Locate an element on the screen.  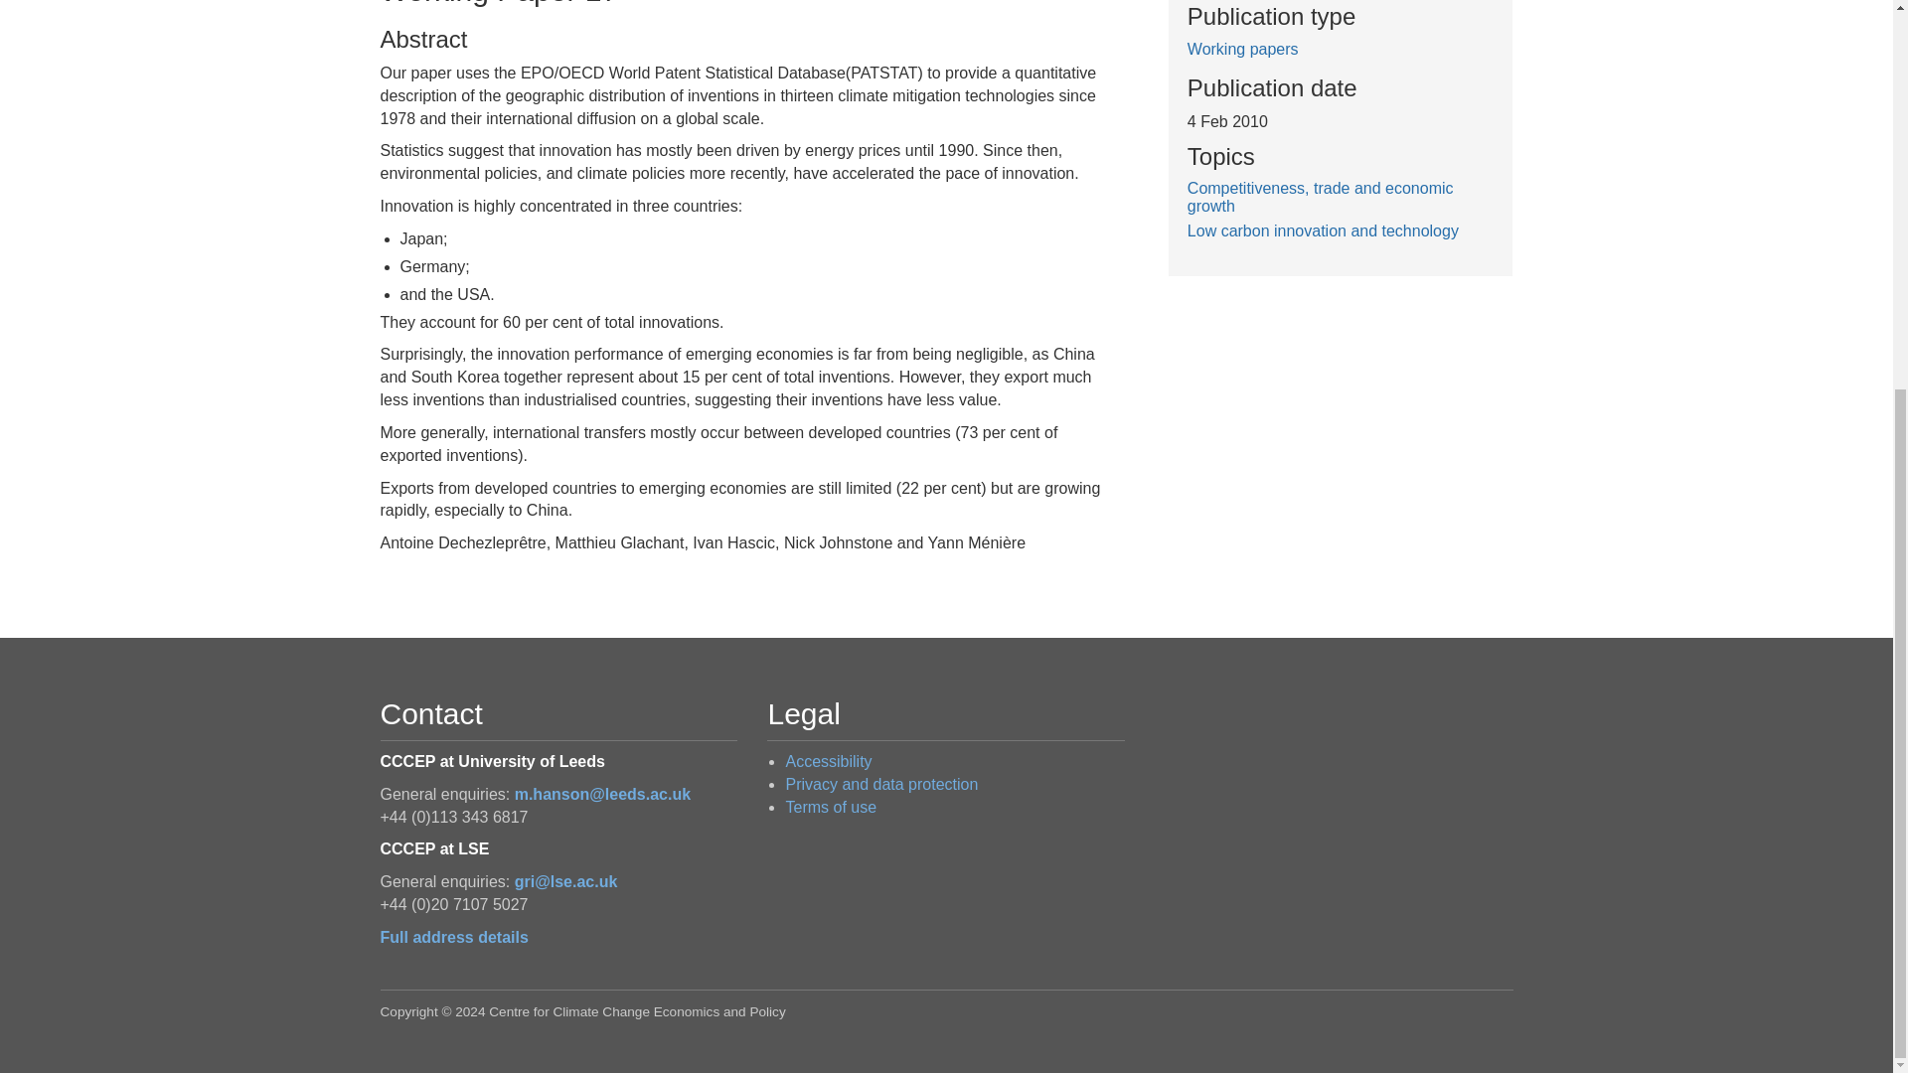
Competitiveness, trade and economic growth is located at coordinates (1320, 197).